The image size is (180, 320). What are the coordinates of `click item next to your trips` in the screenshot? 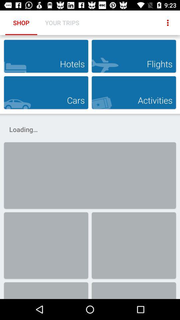 It's located at (168, 23).